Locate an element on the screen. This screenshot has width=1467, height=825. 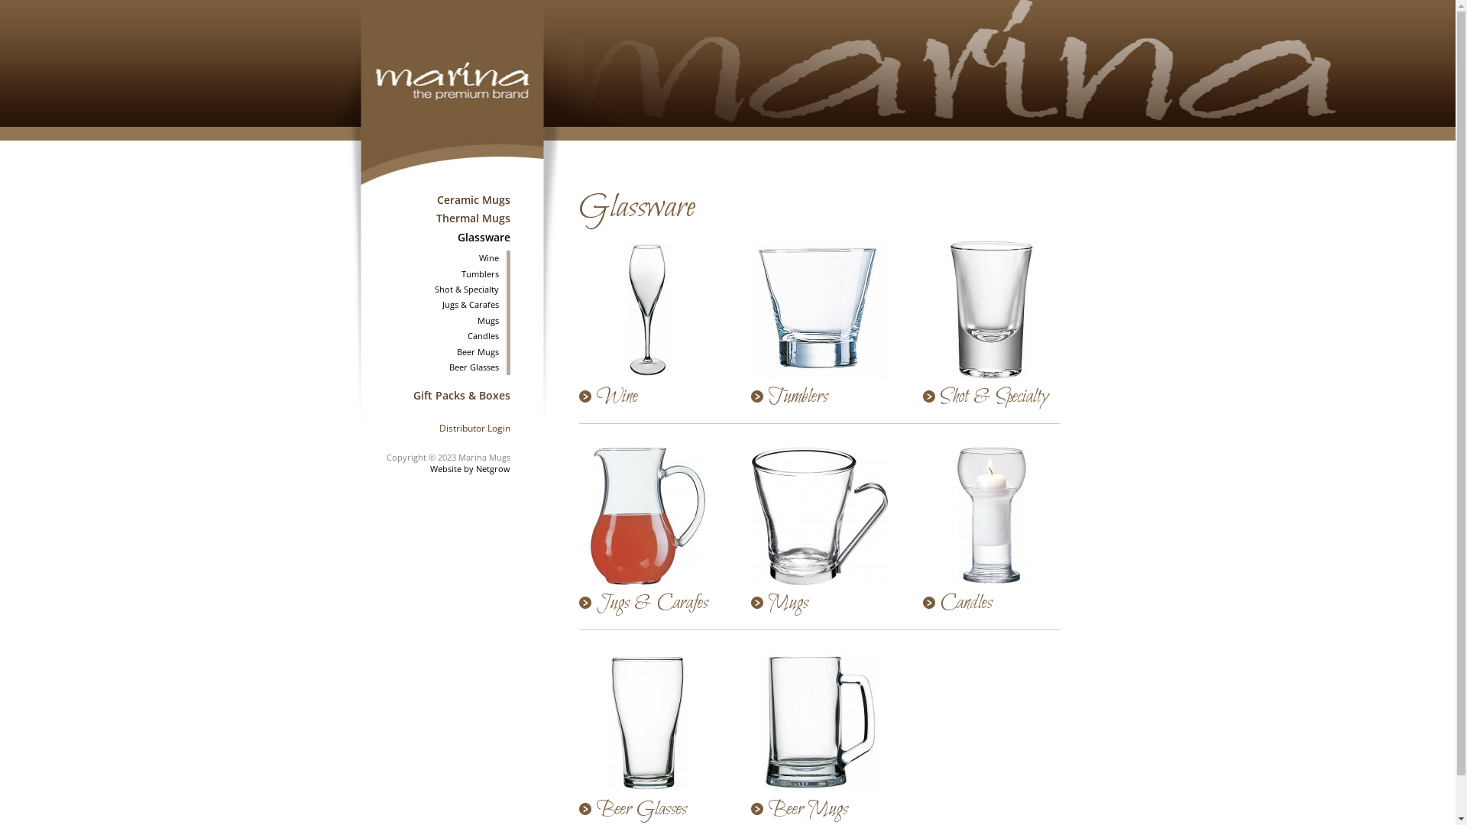
Shot & Specialty is located at coordinates (436, 290).